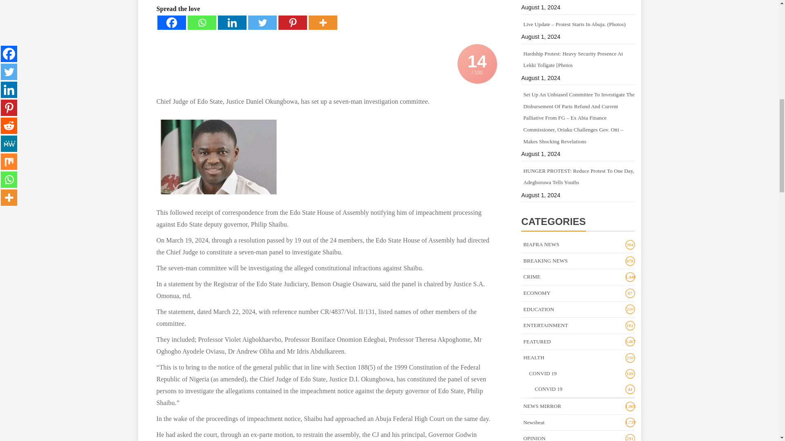 Image resolution: width=785 pixels, height=441 pixels. I want to click on Whatsapp, so click(202, 22).